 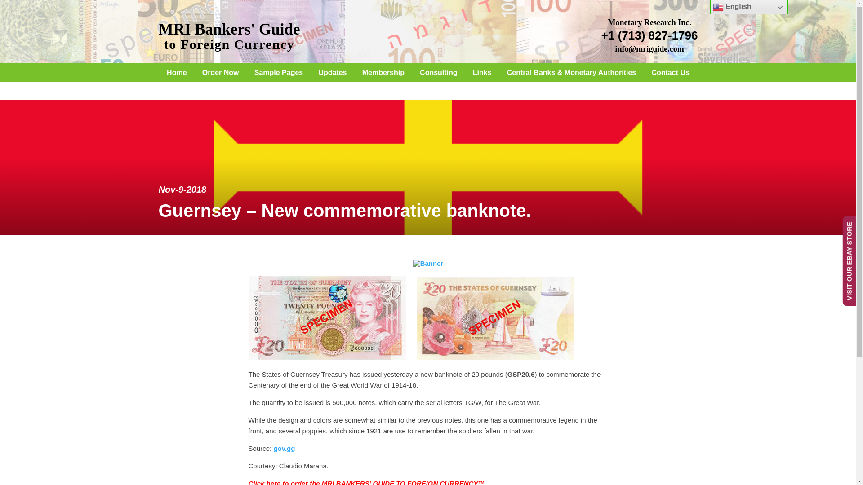 What do you see at coordinates (228, 37) in the screenshot?
I see `Contact Us` at bounding box center [228, 37].